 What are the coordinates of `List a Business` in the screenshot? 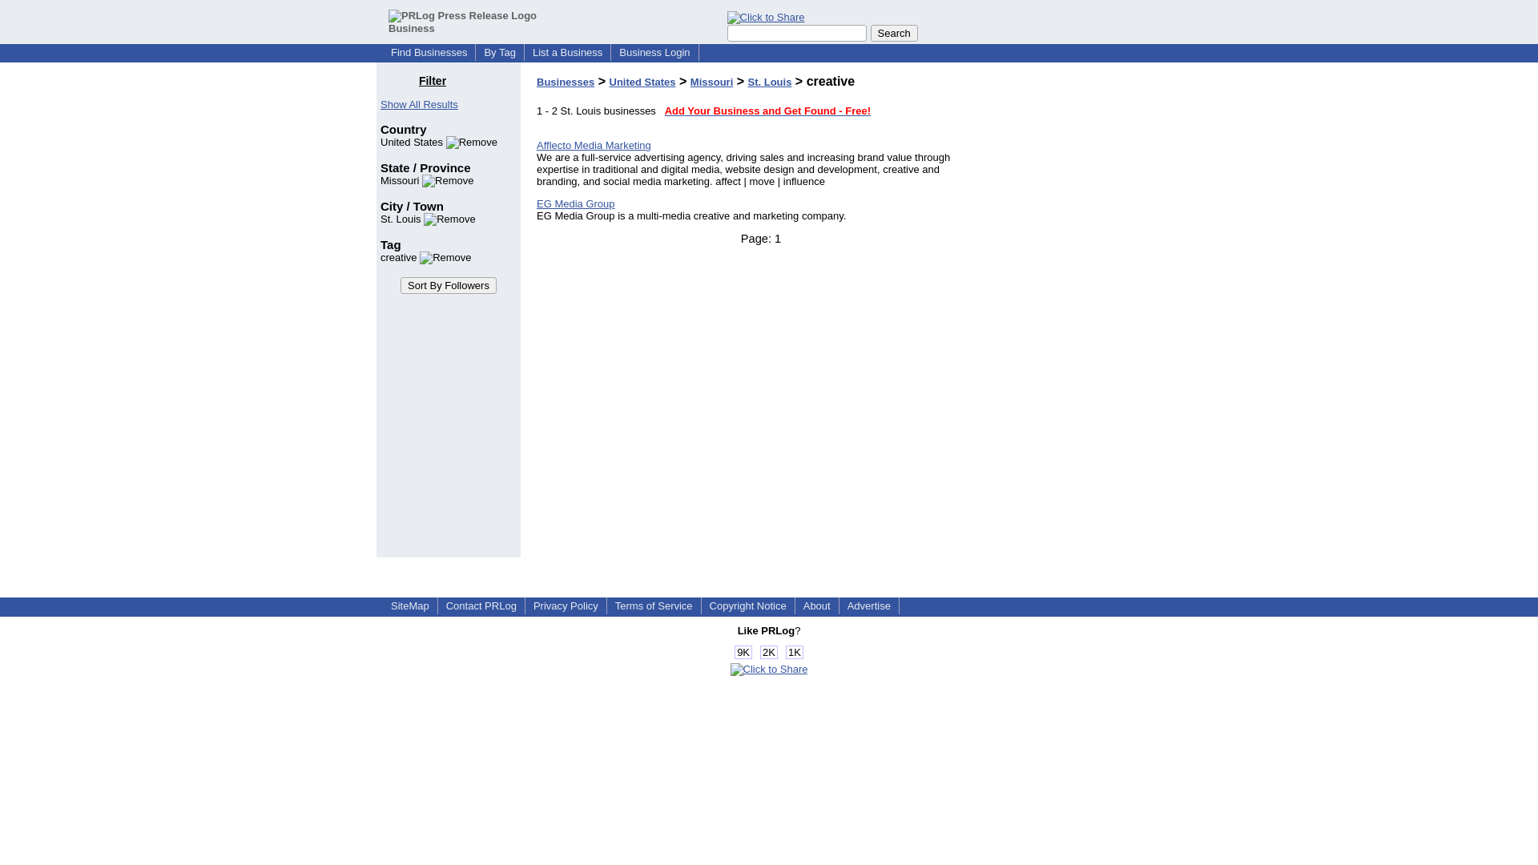 It's located at (567, 53).